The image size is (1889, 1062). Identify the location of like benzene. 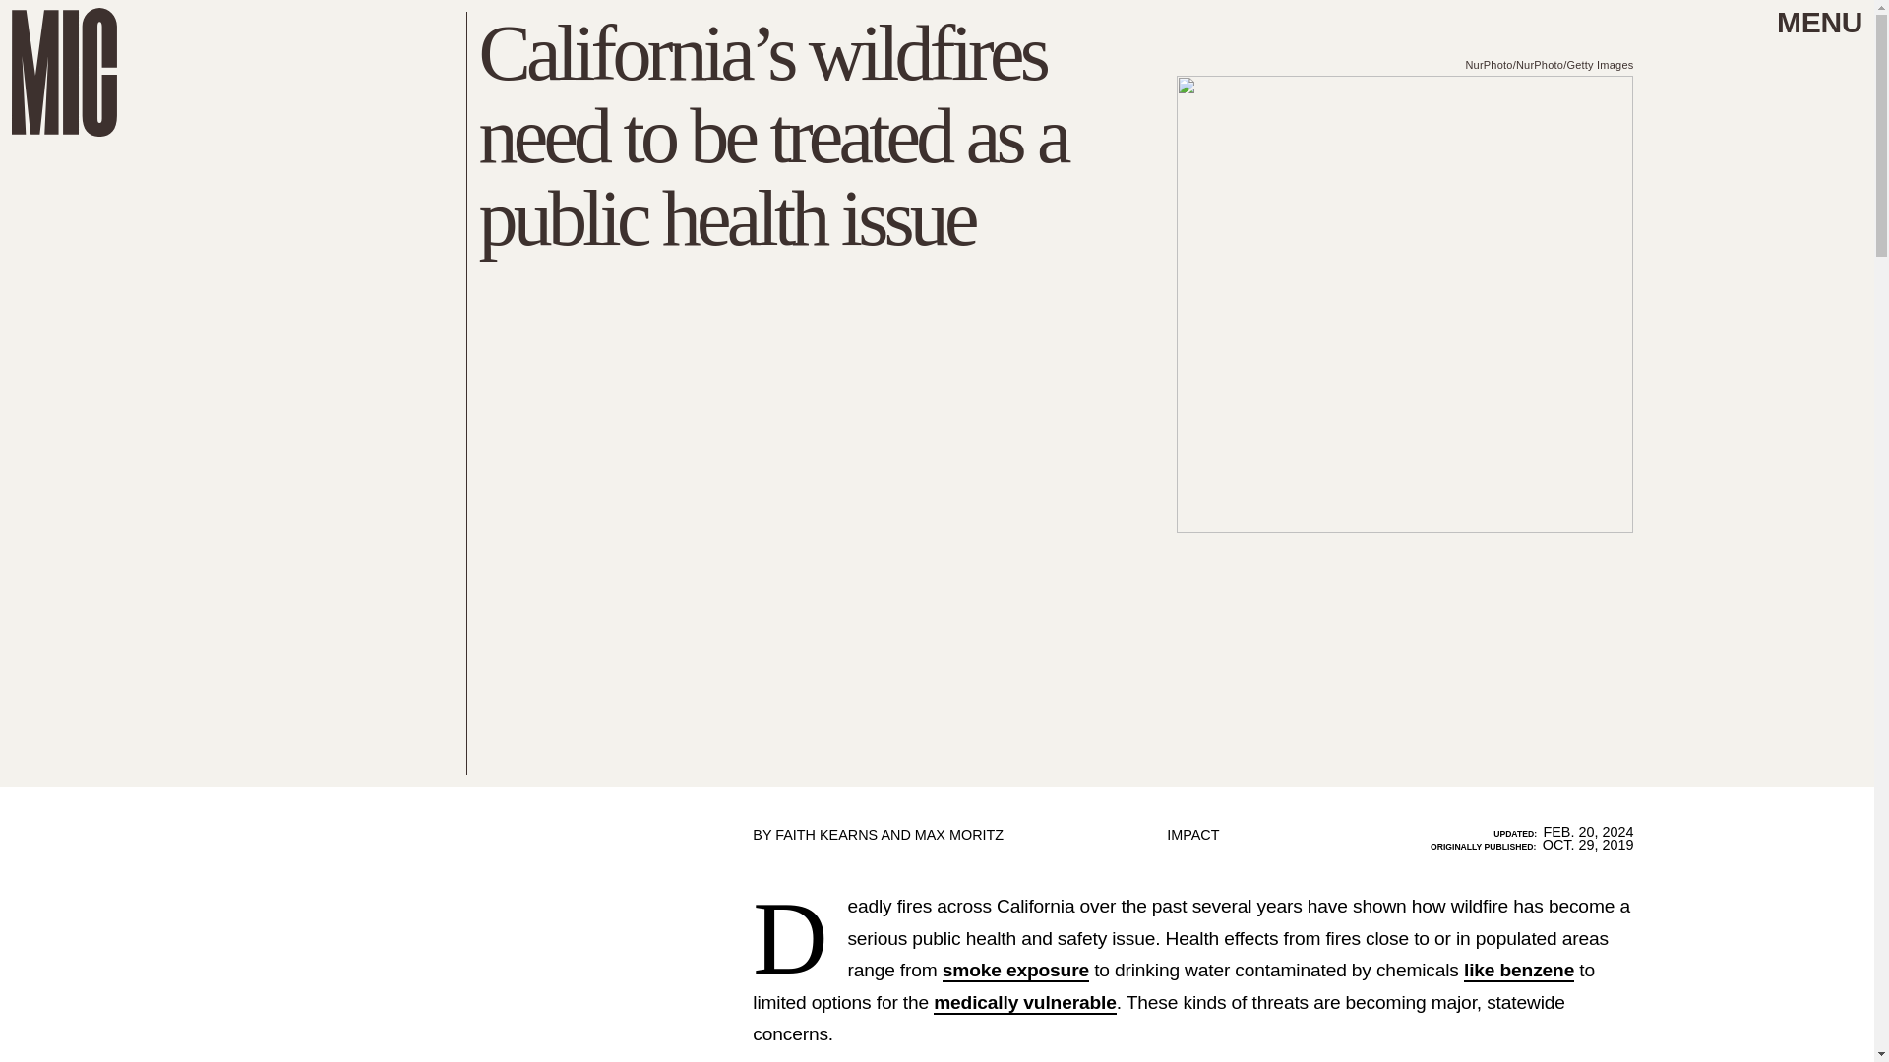
(1519, 972).